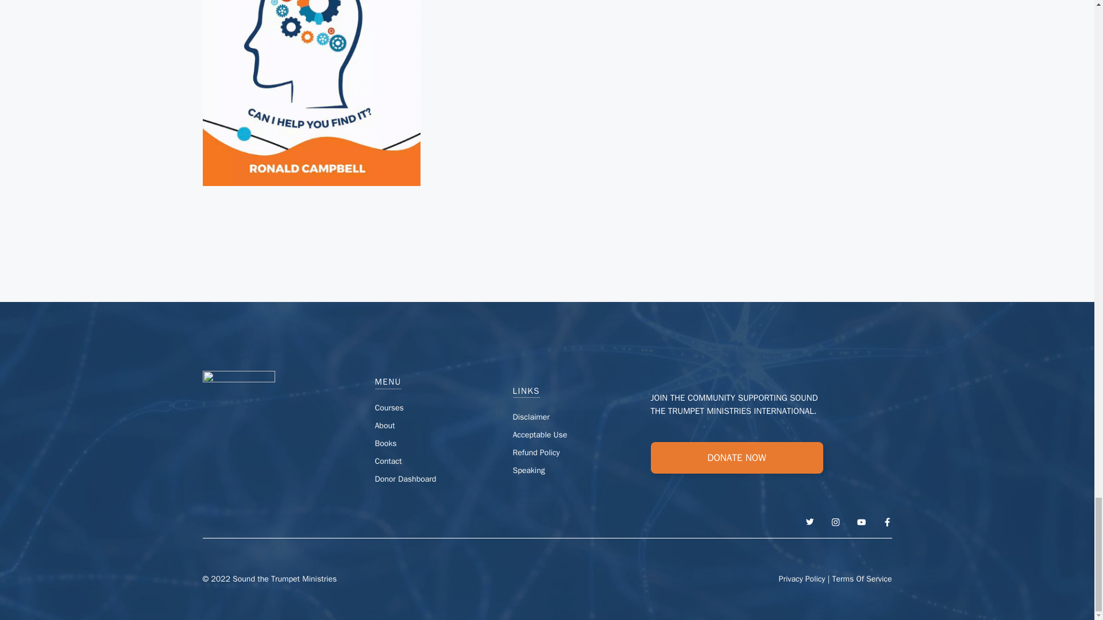 This screenshot has width=1103, height=620. I want to click on Acceptable Use, so click(539, 435).